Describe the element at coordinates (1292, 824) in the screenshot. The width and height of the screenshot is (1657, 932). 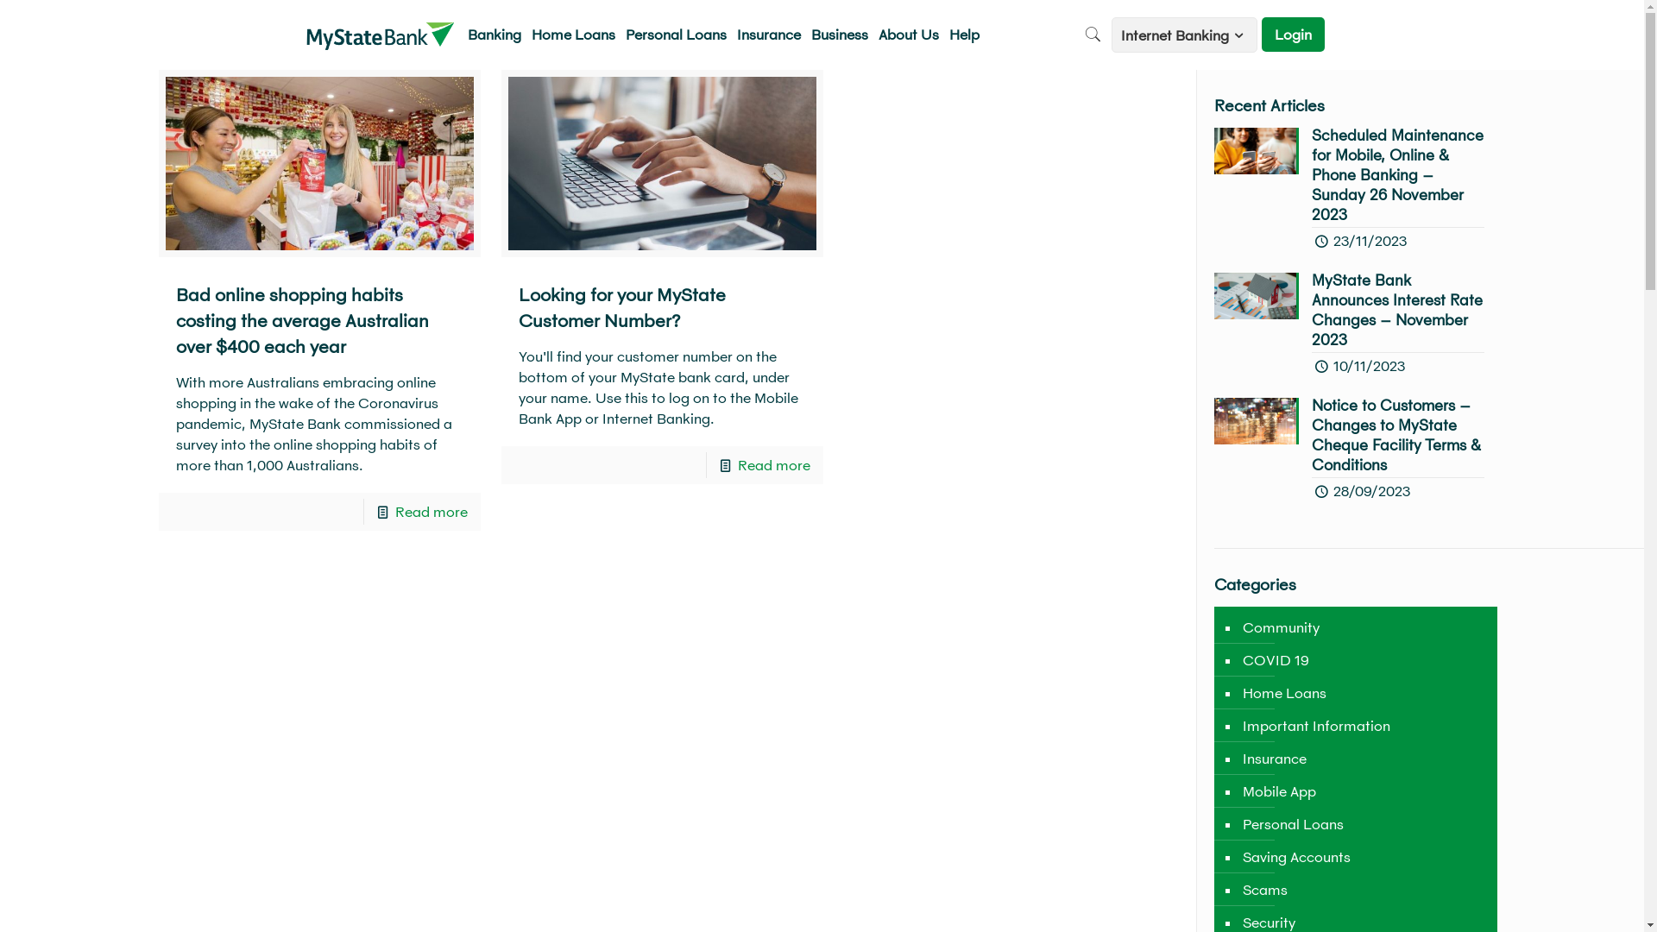
I see `Personal Loans` at that location.